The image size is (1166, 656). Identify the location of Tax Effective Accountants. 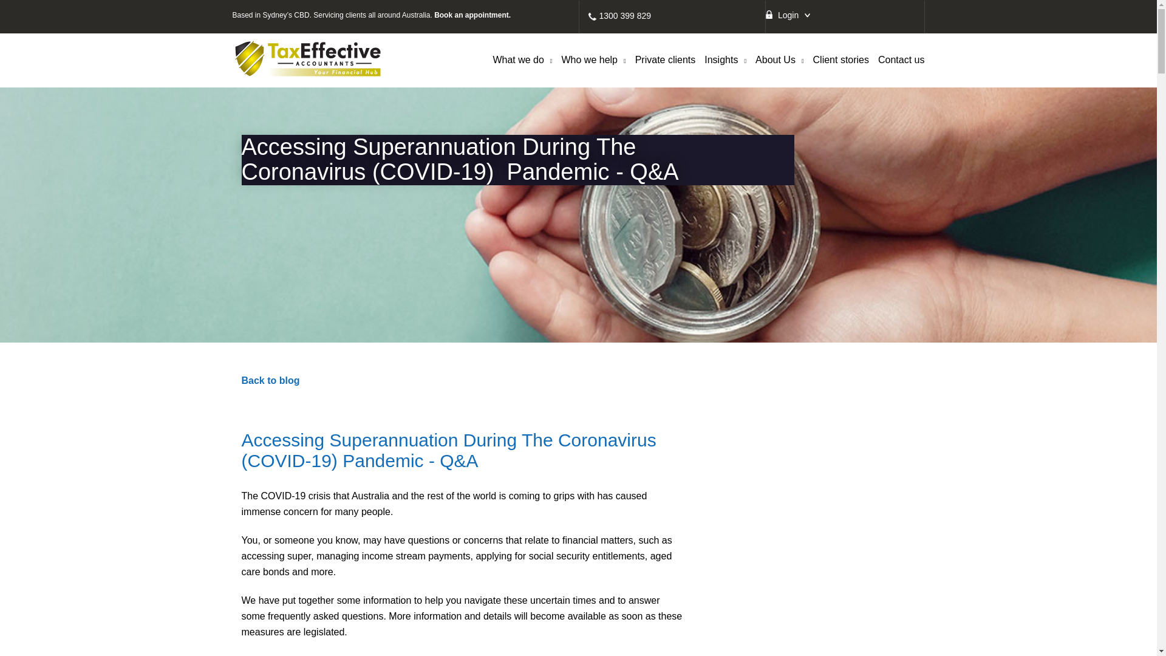
(307, 58).